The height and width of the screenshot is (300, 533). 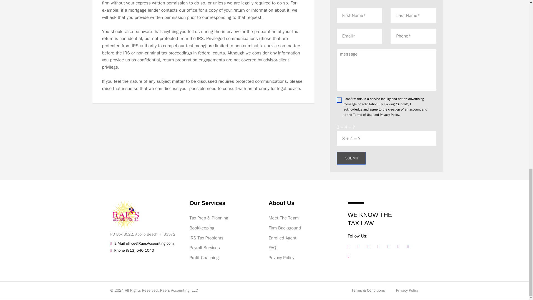 What do you see at coordinates (304, 218) in the screenshot?
I see `Meet The Team` at bounding box center [304, 218].